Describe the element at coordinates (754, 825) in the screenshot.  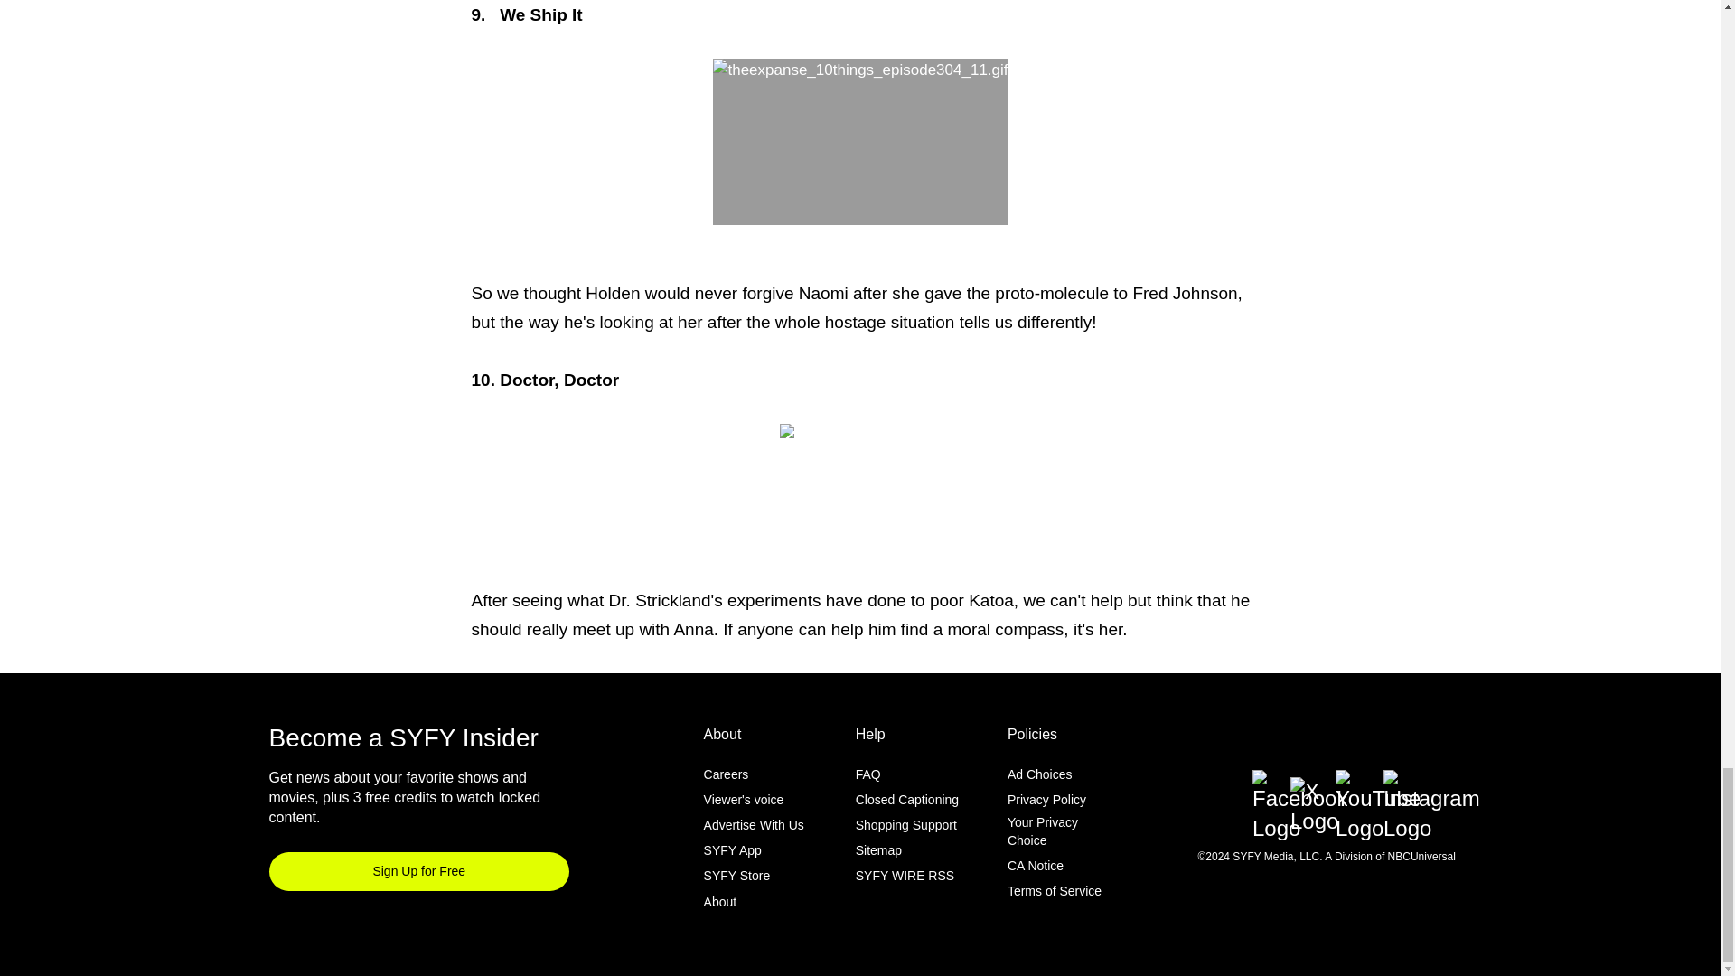
I see `Advertise With Us` at that location.